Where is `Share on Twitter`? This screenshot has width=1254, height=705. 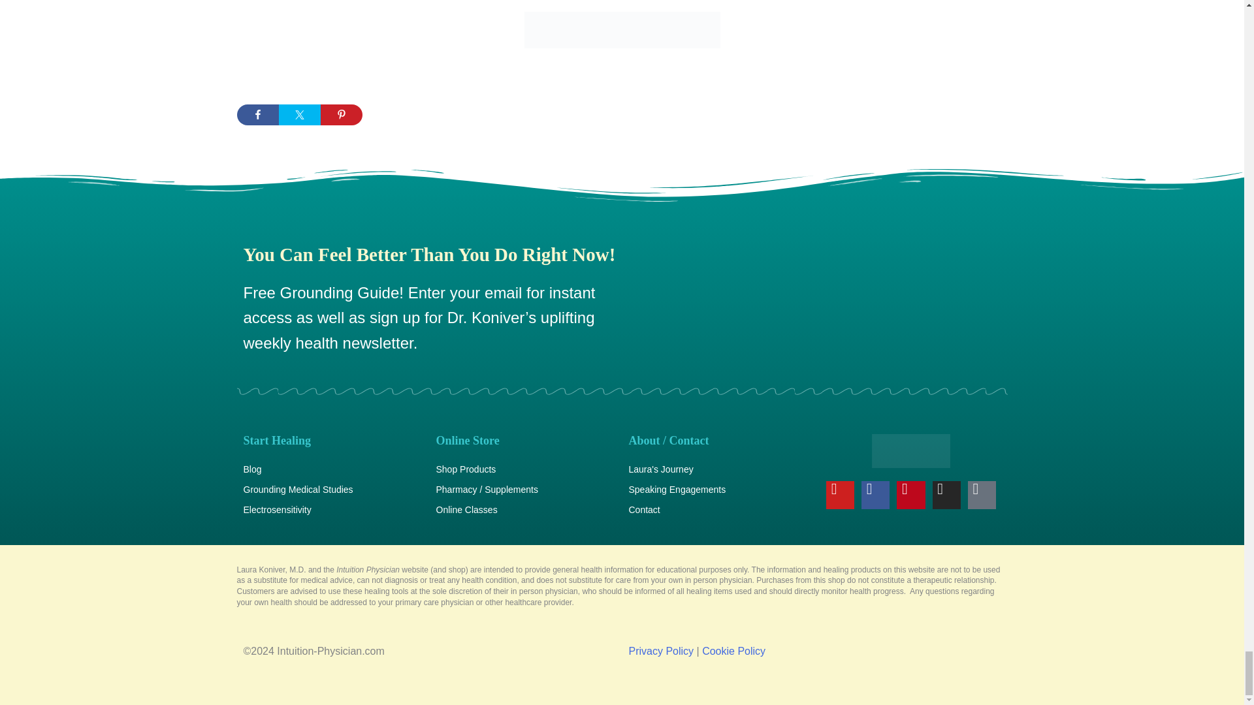
Share on Twitter is located at coordinates (299, 115).